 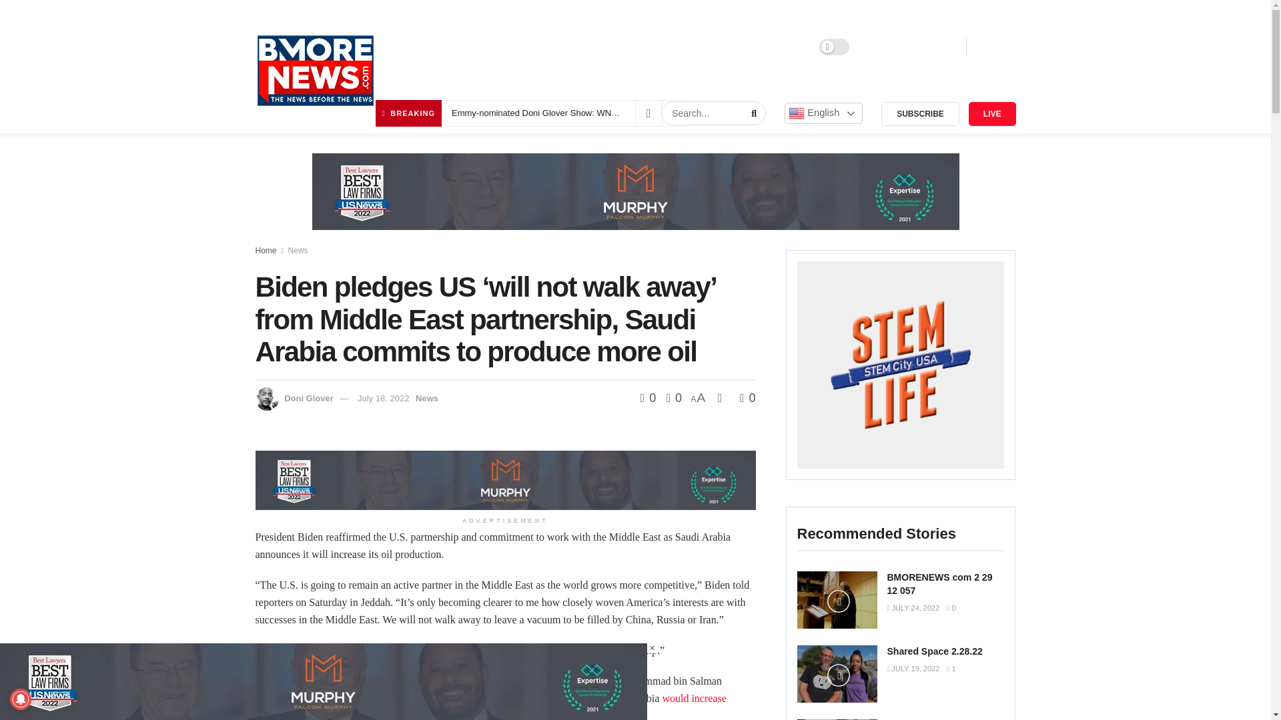 I want to click on POLITICS, so click(x=738, y=47).